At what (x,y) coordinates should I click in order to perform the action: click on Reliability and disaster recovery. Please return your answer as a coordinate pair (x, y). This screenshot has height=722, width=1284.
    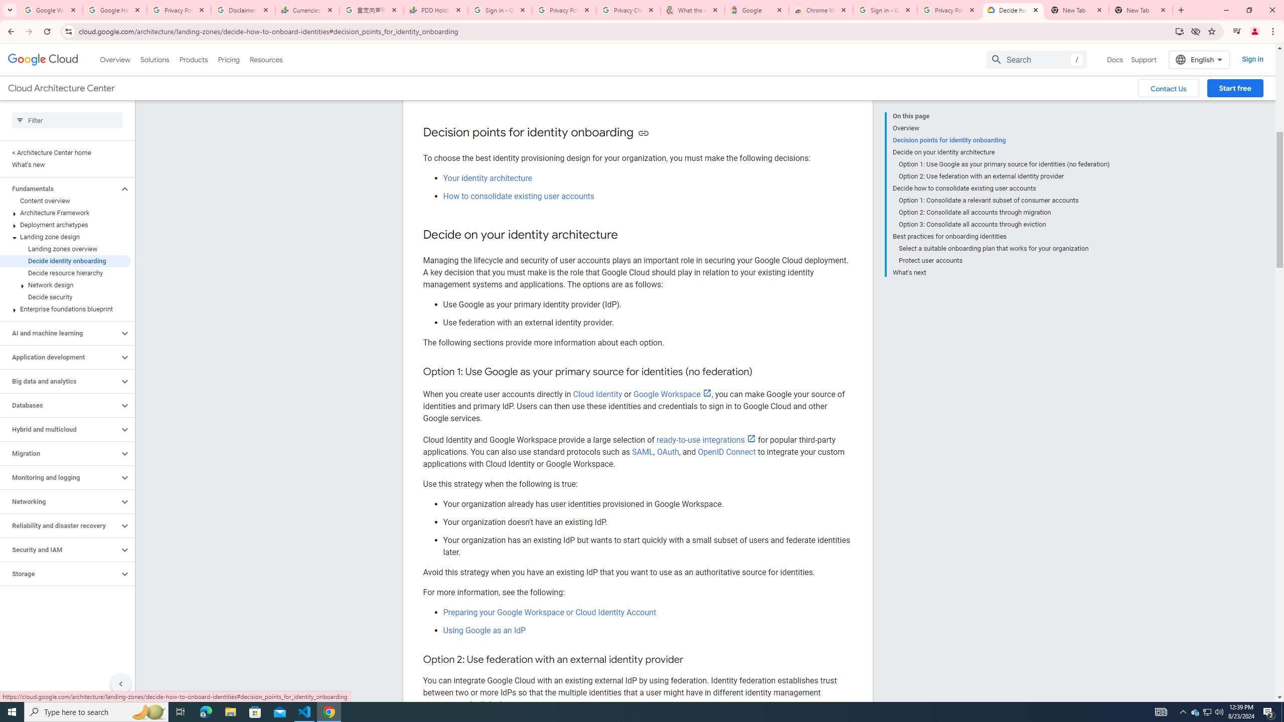
    Looking at the image, I should click on (60, 525).